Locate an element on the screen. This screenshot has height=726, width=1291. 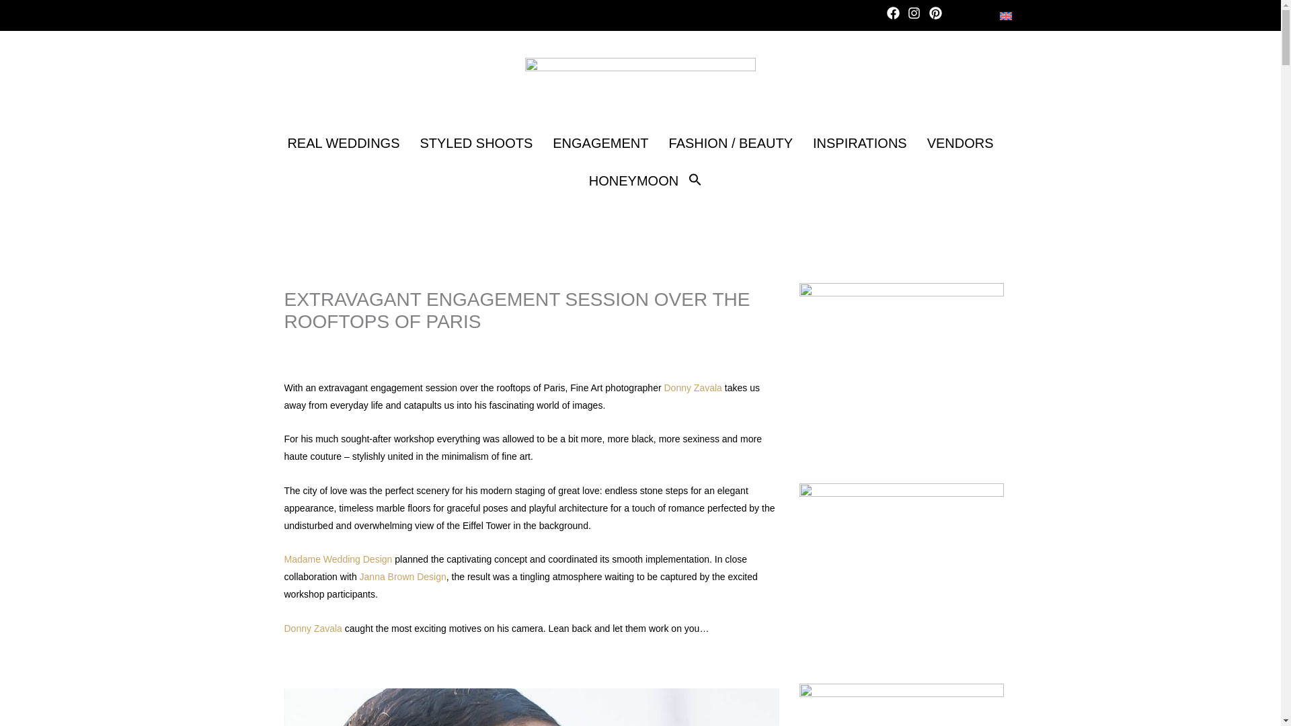
STYLED SHOOTS is located at coordinates (475, 143).